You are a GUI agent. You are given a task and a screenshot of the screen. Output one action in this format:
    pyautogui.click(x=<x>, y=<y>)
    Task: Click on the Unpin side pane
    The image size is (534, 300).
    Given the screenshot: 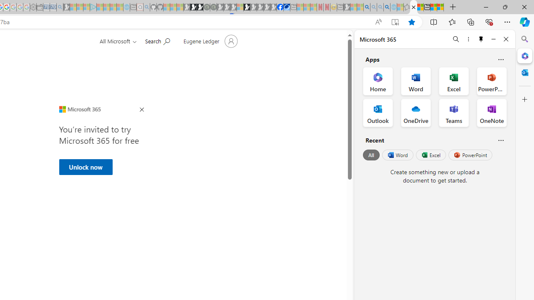 What is the action you would take?
    pyautogui.click(x=481, y=39)
    